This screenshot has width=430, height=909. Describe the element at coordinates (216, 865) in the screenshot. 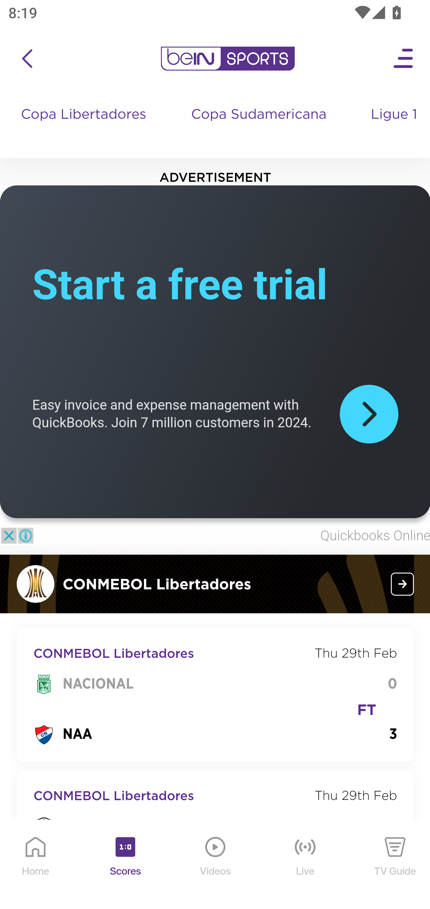

I see `Videos Videos Icon Videos` at that location.